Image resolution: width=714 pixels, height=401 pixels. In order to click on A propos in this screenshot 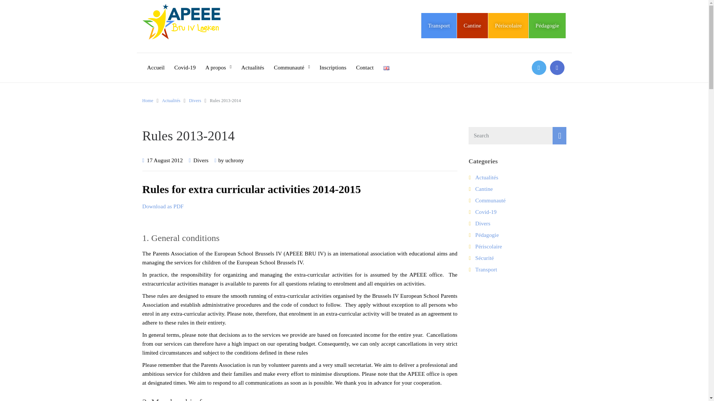, I will do `click(218, 62)`.